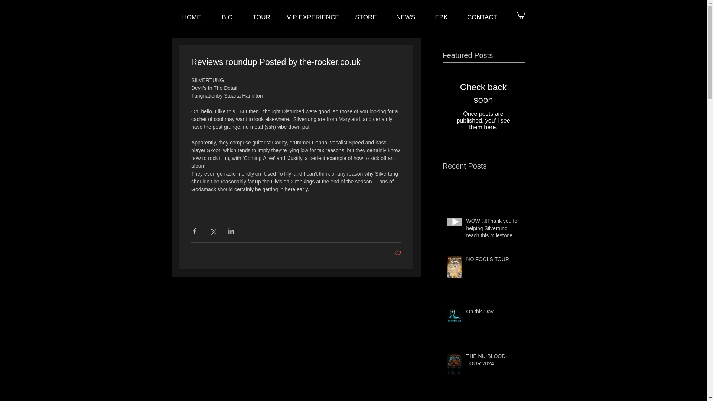 This screenshot has height=401, width=713. Describe the element at coordinates (261, 17) in the screenshot. I see `TOUR` at that location.